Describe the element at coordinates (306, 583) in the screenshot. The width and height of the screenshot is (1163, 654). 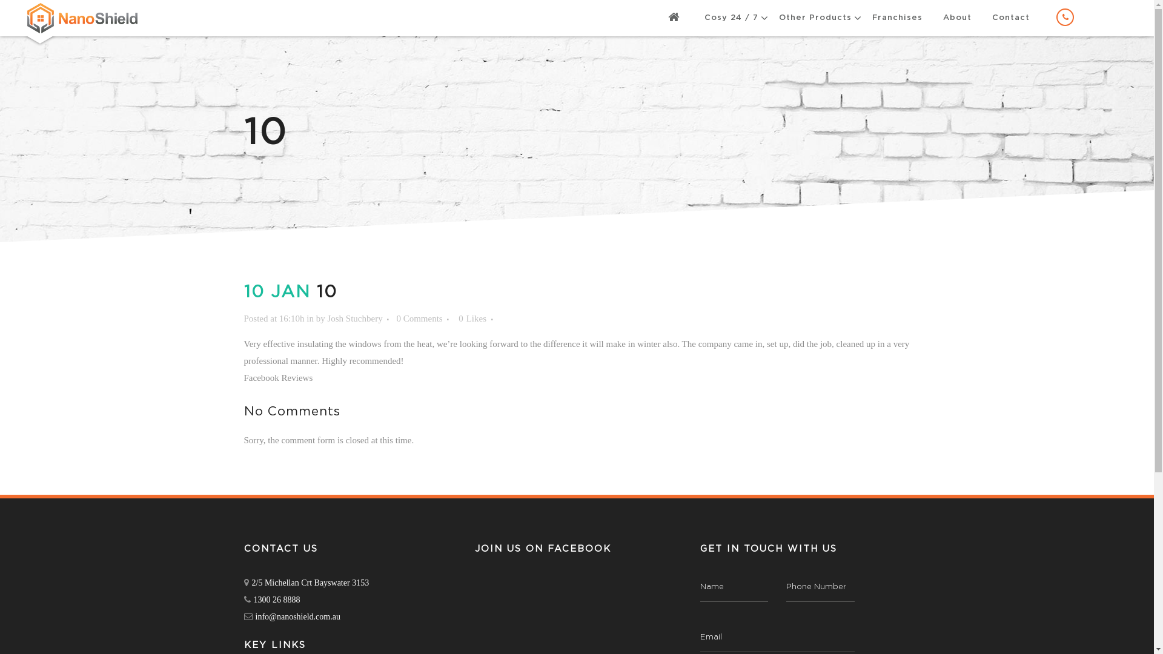
I see `2/5 Michellan Crt Bayswater 3153` at that location.